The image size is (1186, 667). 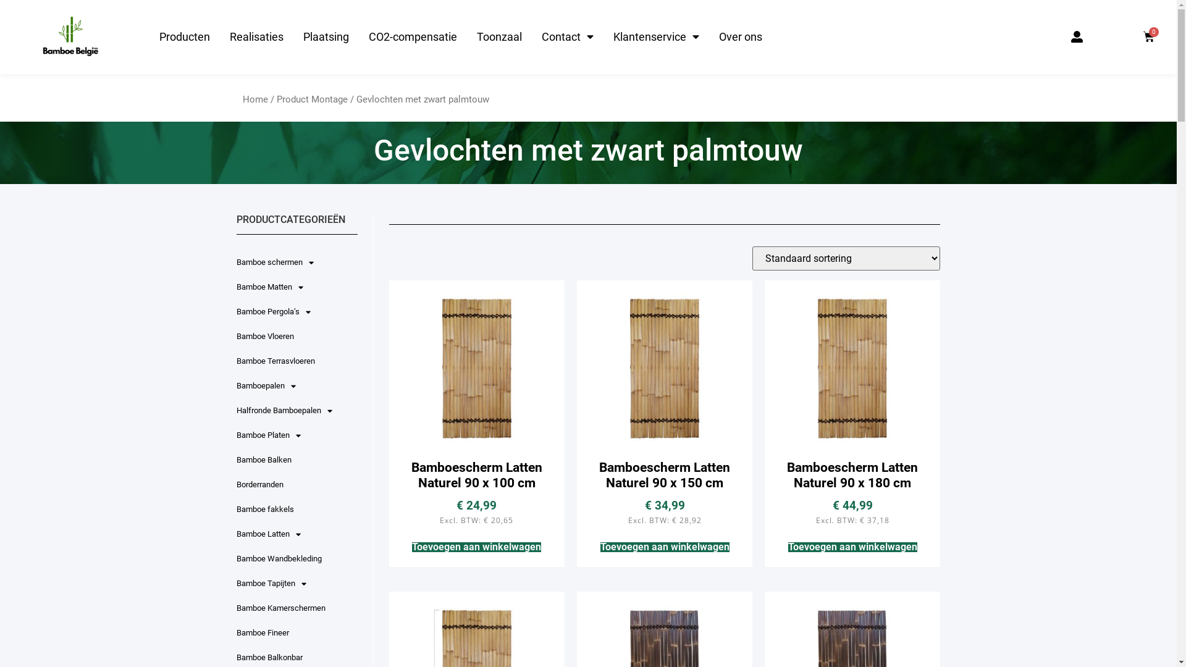 I want to click on Bamboe Wandbekleding, so click(x=296, y=559).